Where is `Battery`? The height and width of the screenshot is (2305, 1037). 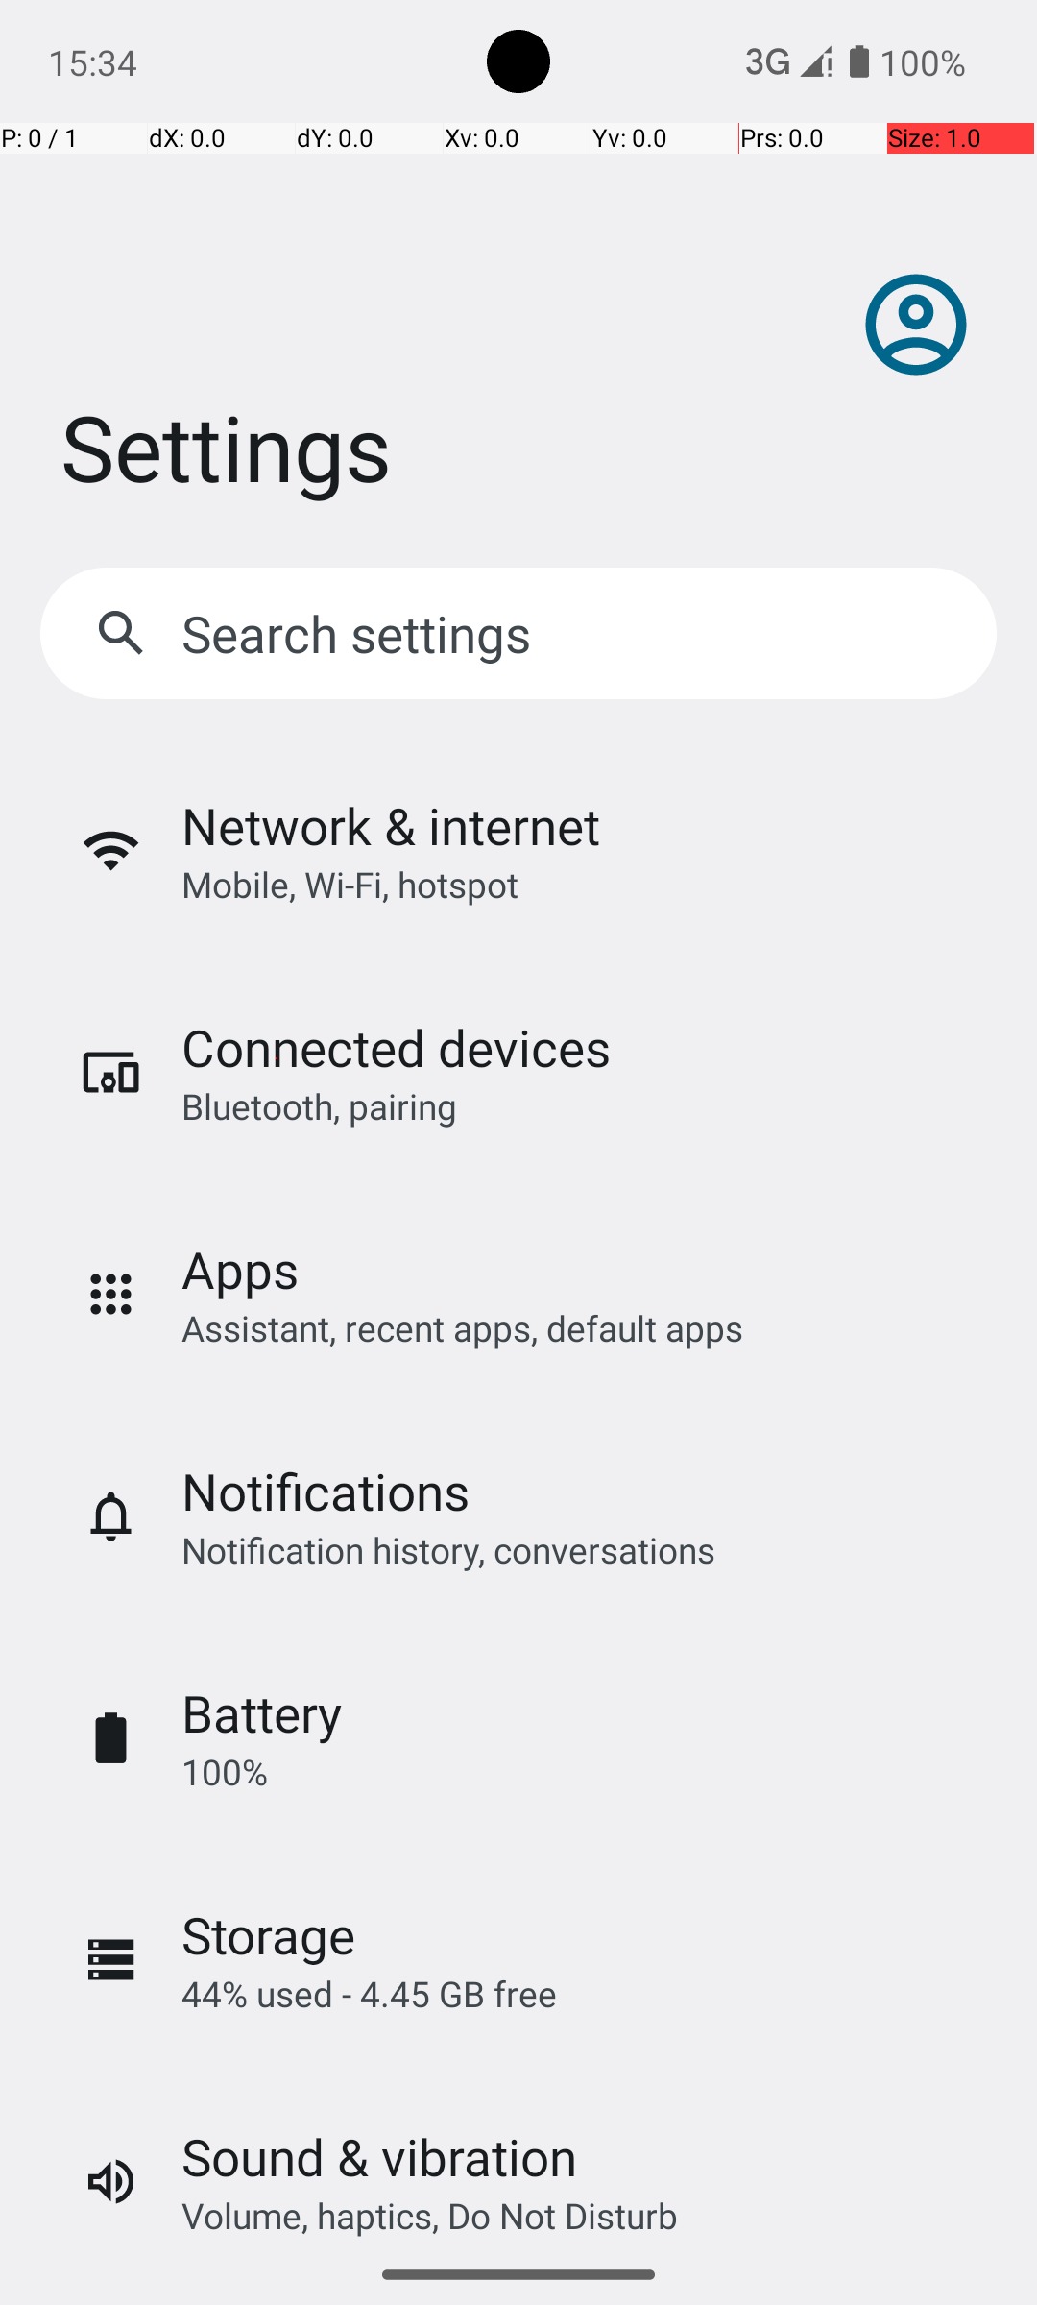 Battery is located at coordinates (262, 1713).